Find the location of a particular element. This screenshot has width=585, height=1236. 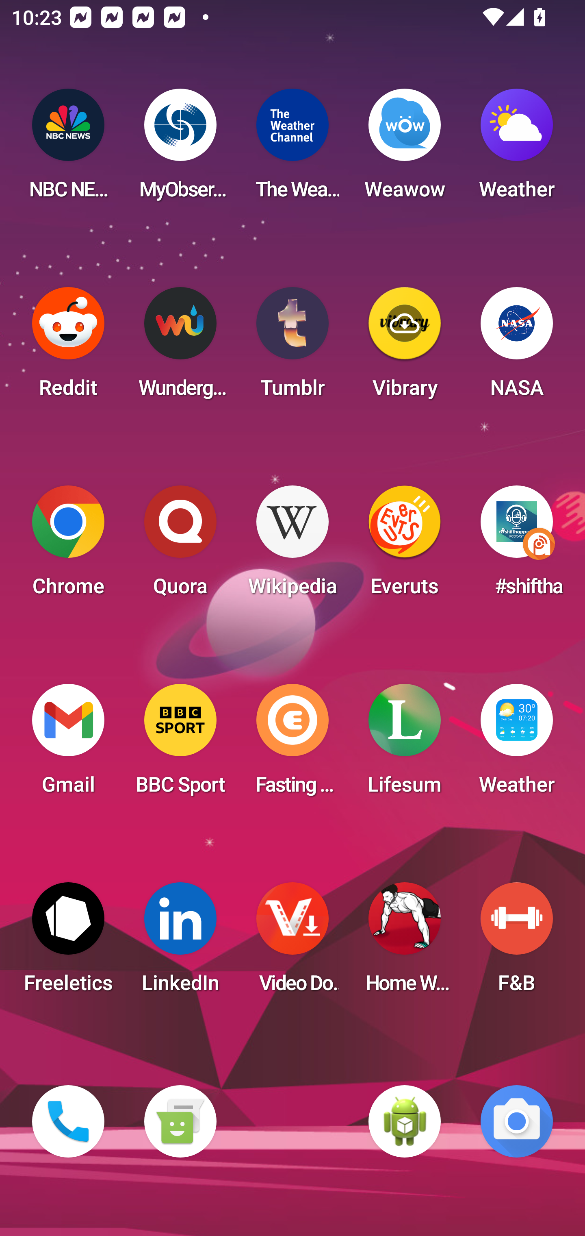

F&B is located at coordinates (517, 942).